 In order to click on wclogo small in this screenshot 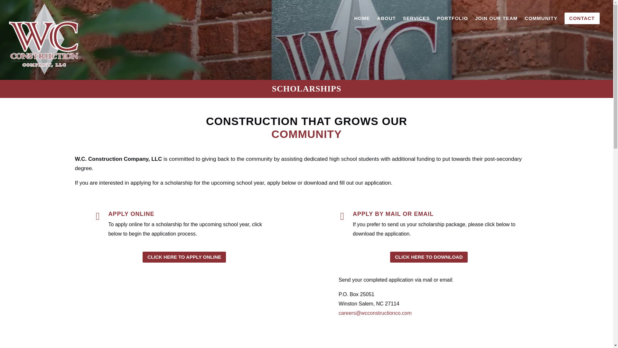, I will do `click(44, 39)`.